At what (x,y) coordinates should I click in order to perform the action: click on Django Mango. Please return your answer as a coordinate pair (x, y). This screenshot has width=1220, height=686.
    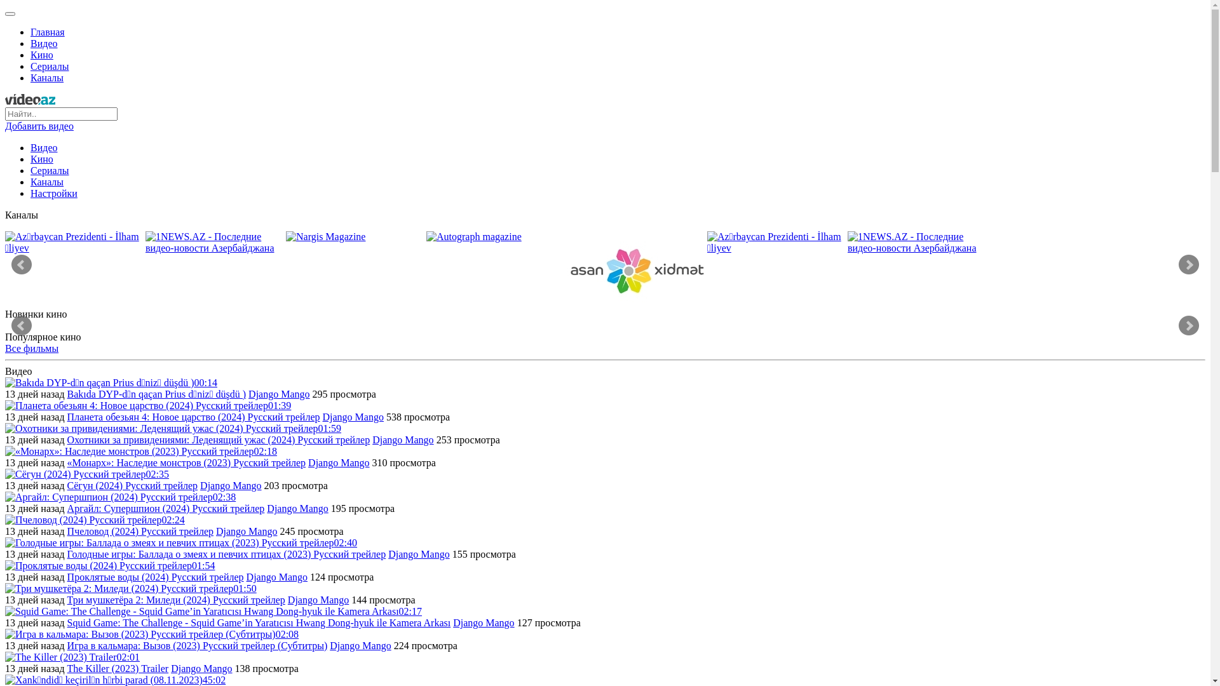
    Looking at the image, I should click on (247, 531).